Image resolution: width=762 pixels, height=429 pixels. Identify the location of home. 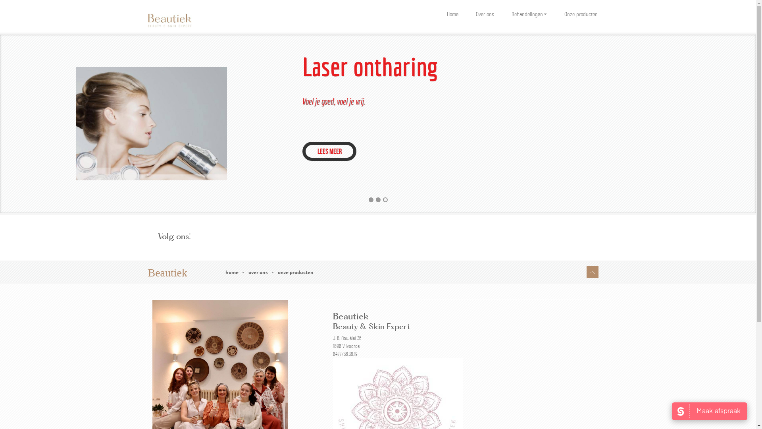
(235, 272).